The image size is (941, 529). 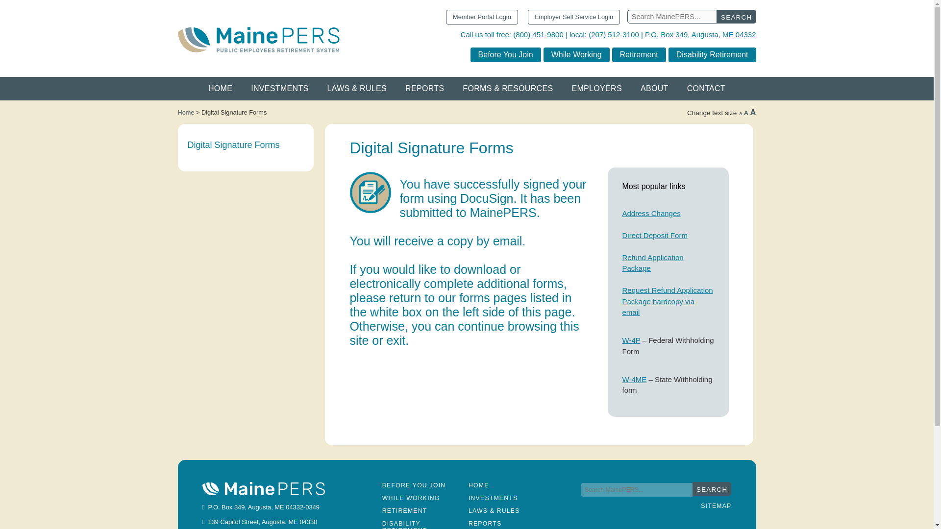 I want to click on Employer Self Service Login, so click(x=576, y=54).